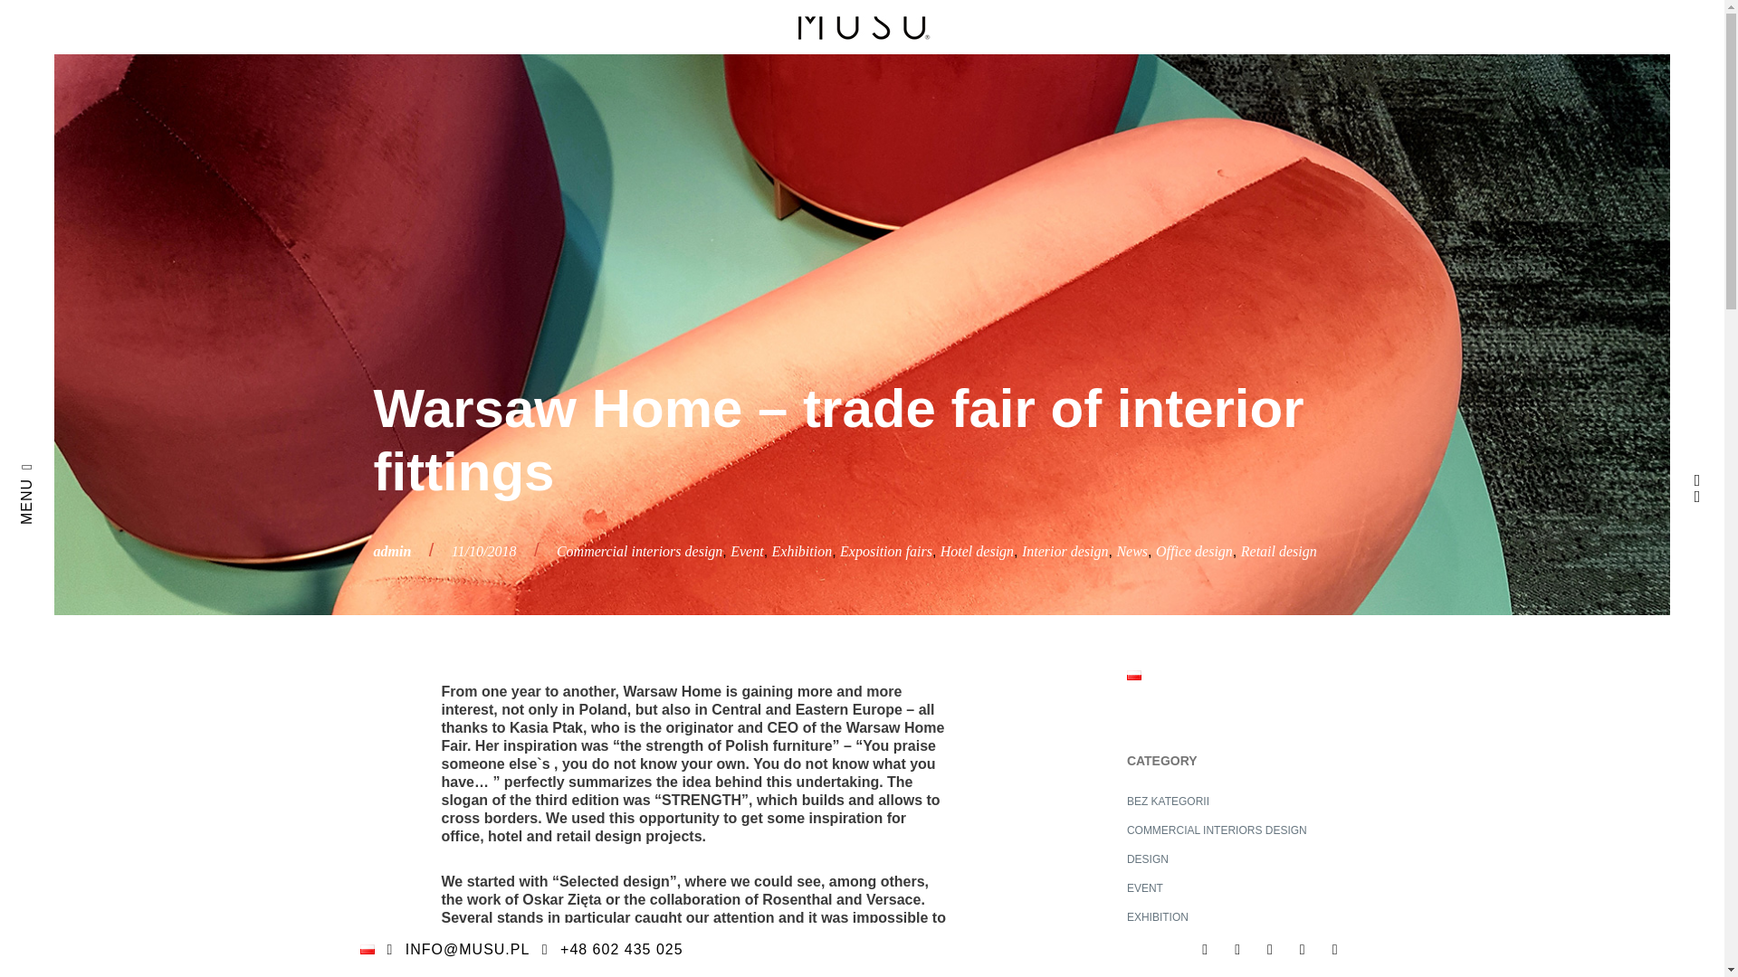 This screenshot has width=1738, height=977. What do you see at coordinates (1278, 550) in the screenshot?
I see `Retail design` at bounding box center [1278, 550].